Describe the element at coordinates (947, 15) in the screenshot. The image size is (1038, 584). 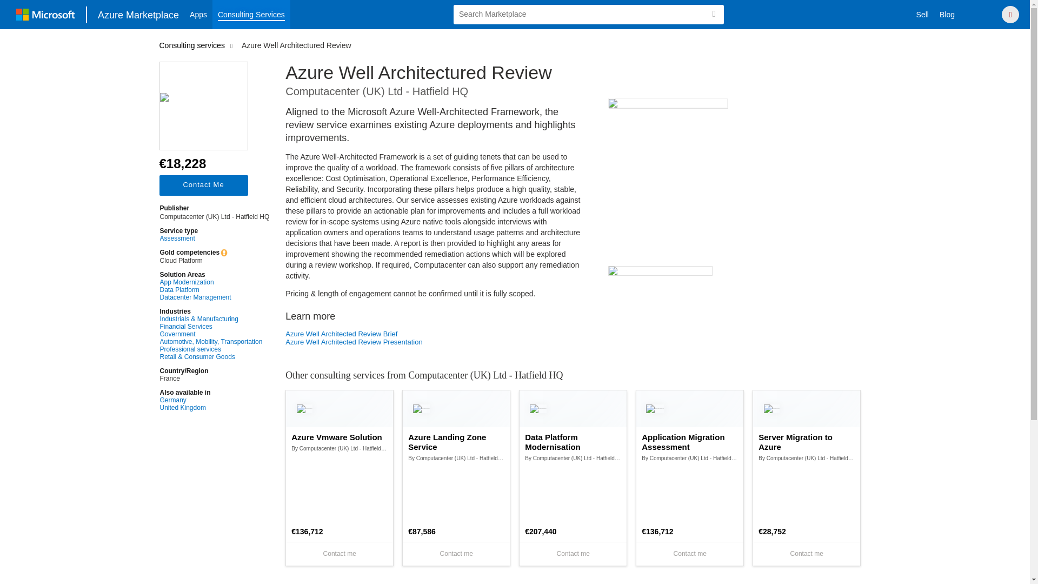
I see `Blog` at that location.